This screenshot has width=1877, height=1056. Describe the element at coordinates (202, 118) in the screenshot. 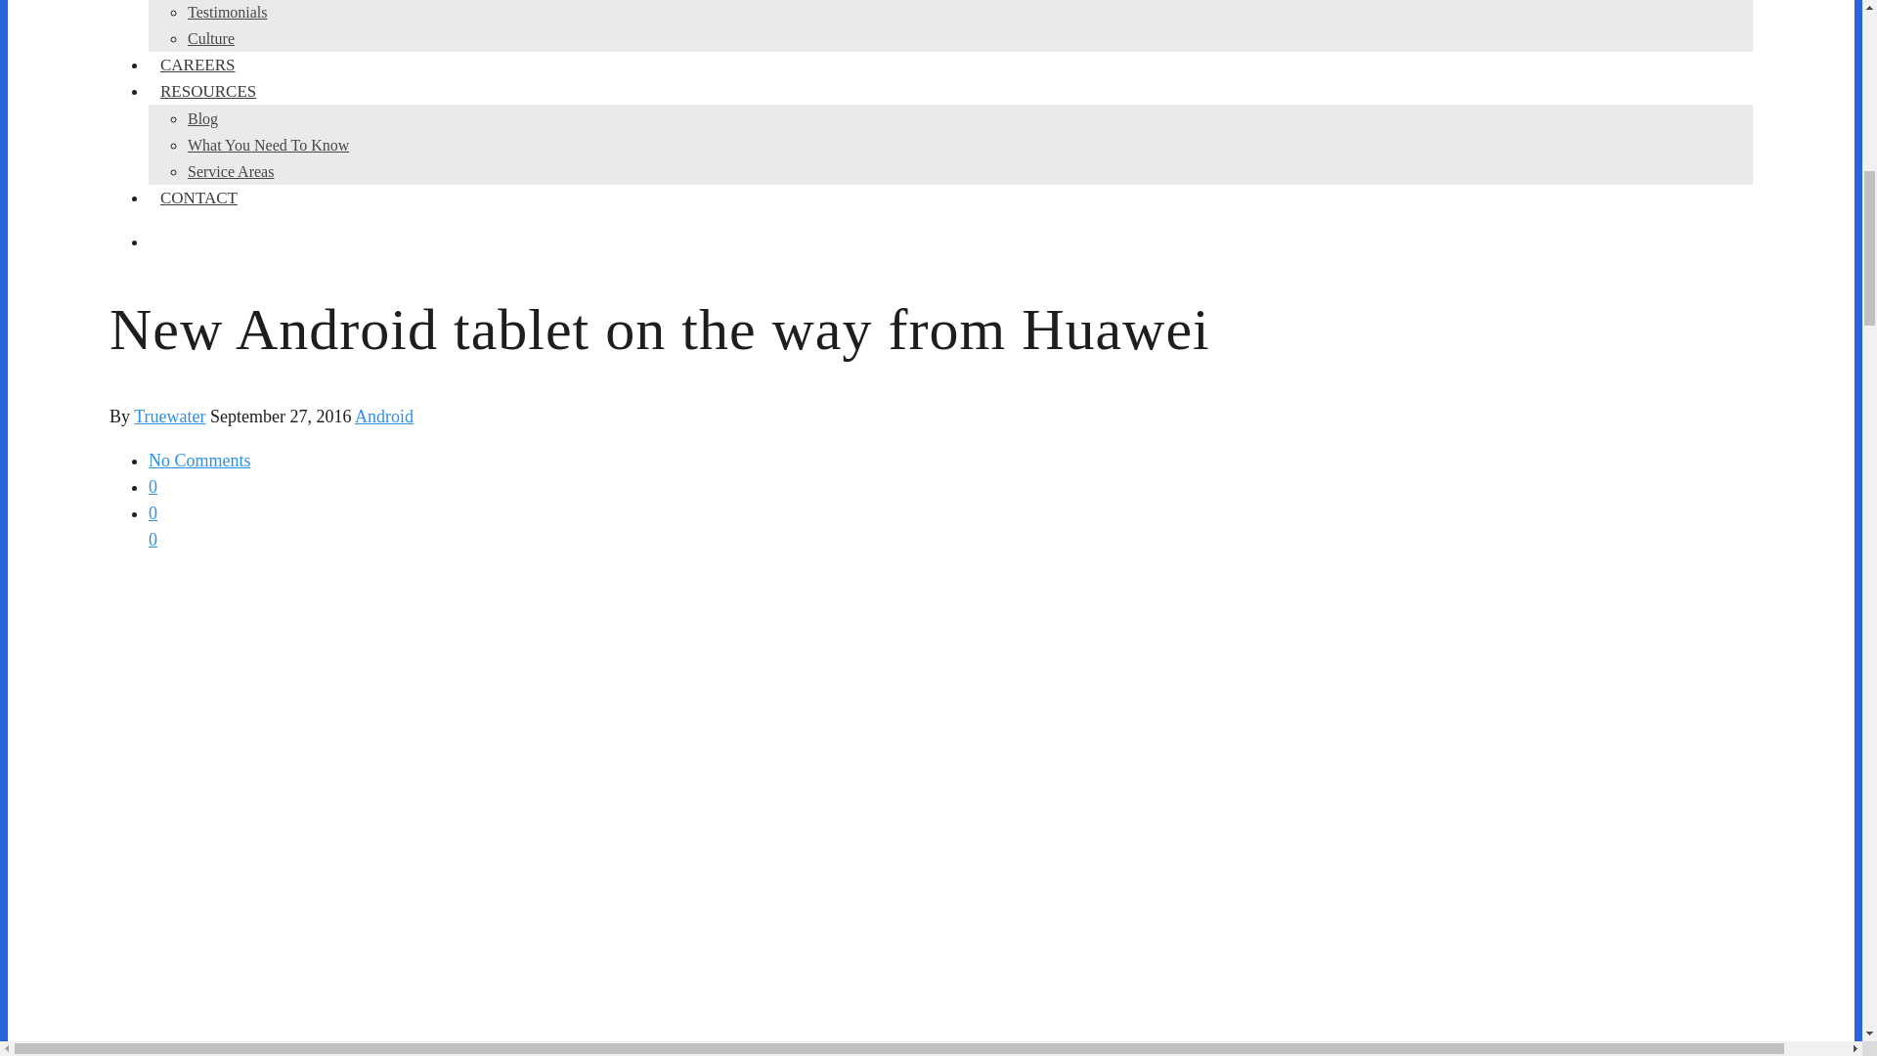

I see `Blog` at that location.